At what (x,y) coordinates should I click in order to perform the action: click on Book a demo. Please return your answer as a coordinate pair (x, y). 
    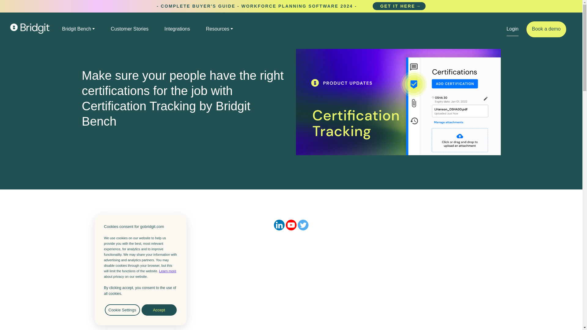
    Looking at the image, I should click on (546, 29).